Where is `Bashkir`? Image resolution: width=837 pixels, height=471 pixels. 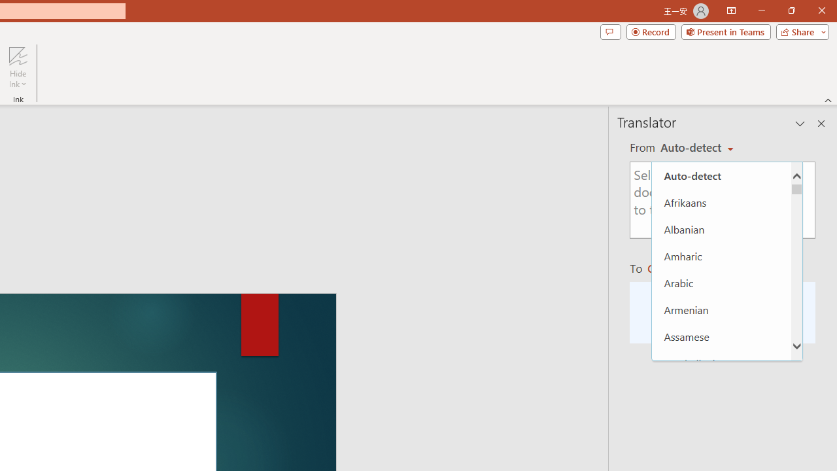
Bashkir is located at coordinates (721, 417).